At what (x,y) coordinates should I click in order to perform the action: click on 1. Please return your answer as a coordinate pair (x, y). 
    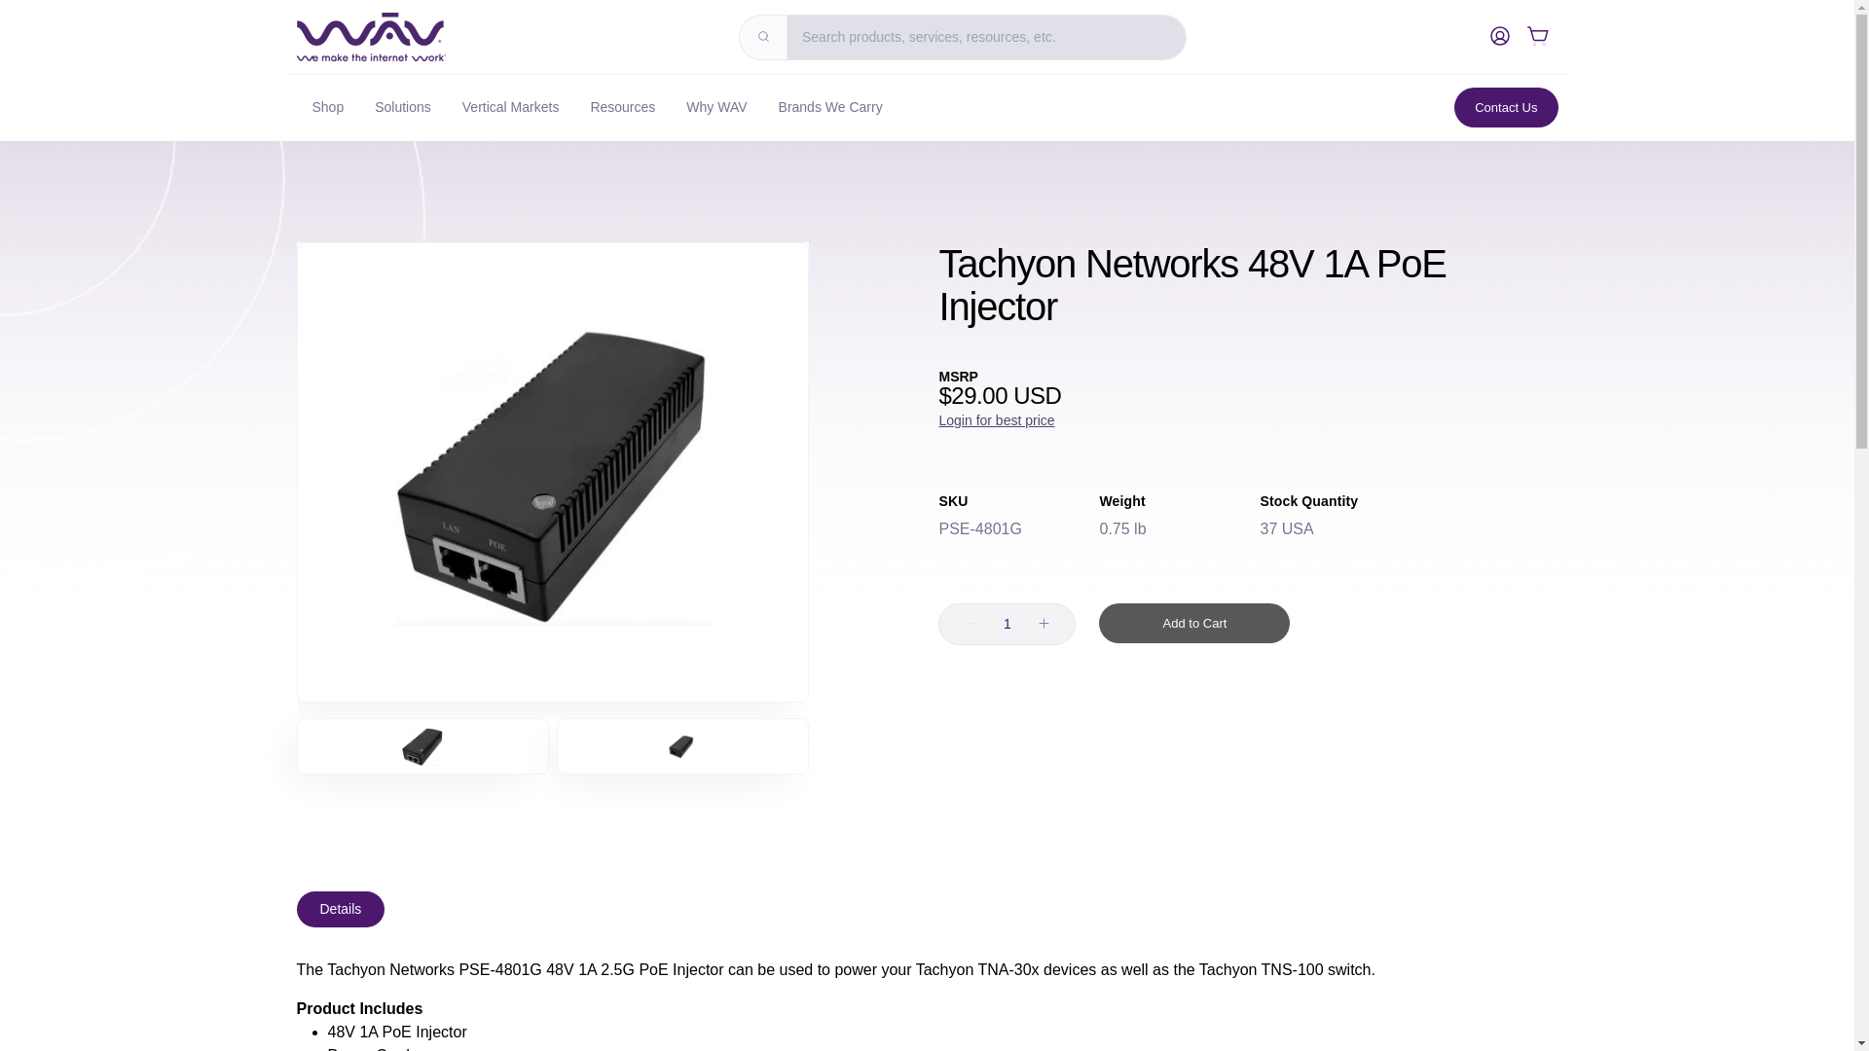
    Looking at the image, I should click on (1007, 625).